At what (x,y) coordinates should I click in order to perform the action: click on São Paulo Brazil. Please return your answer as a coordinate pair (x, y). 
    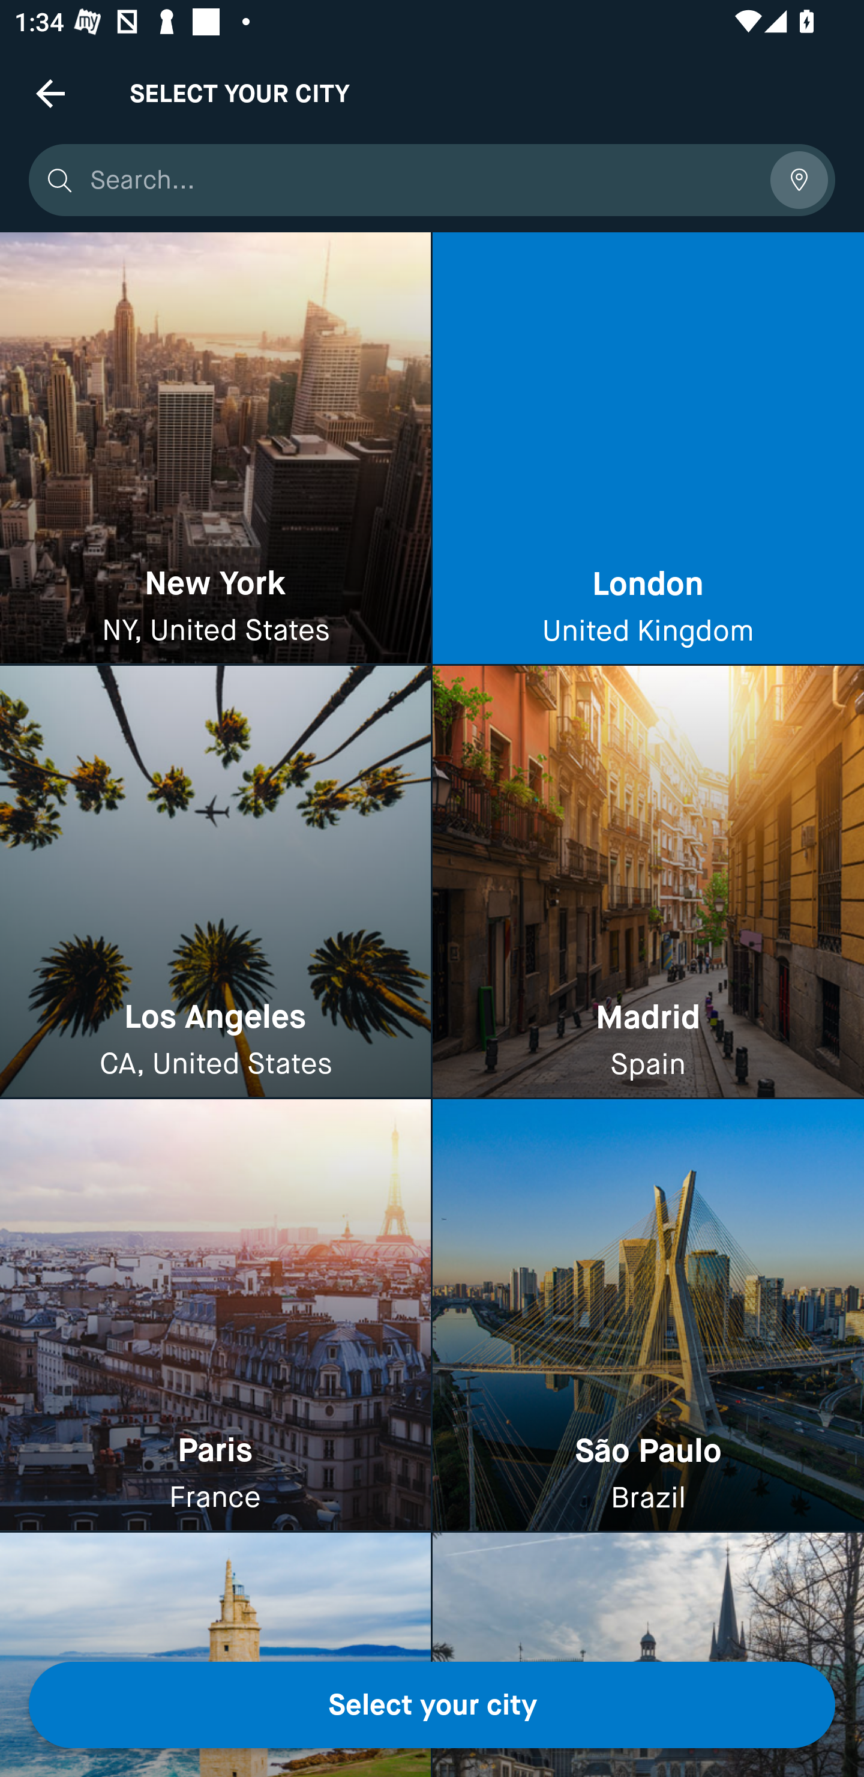
    Looking at the image, I should click on (648, 1315).